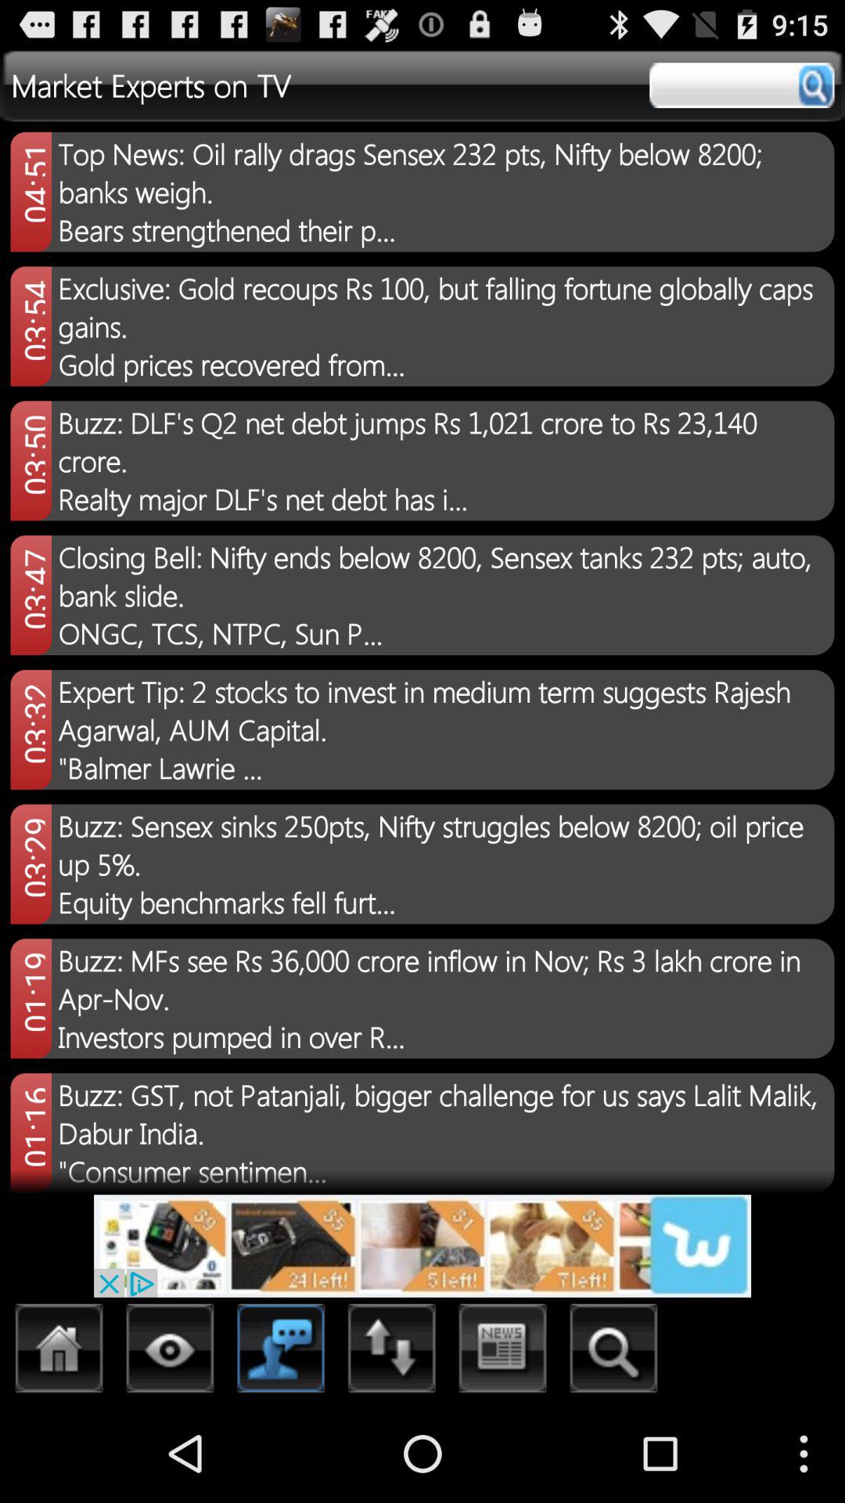 The height and width of the screenshot is (1503, 845). What do you see at coordinates (171, 1353) in the screenshot?
I see `go to search` at bounding box center [171, 1353].